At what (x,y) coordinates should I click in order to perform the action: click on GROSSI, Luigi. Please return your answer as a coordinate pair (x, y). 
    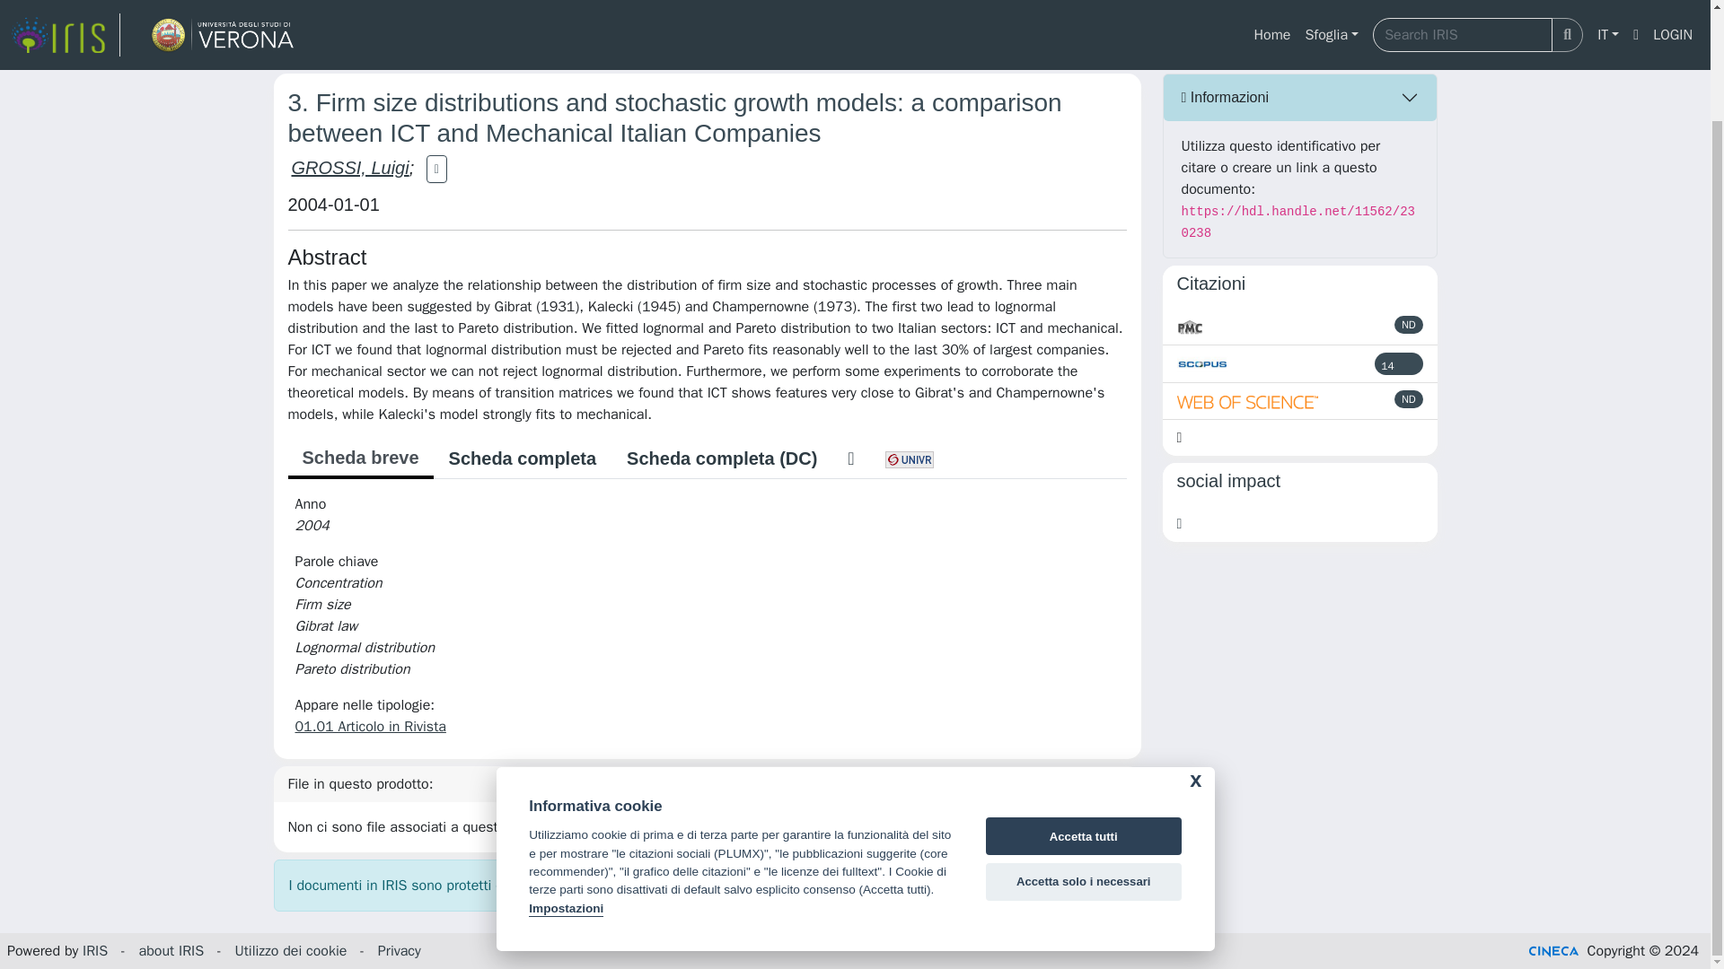
    Looking at the image, I should click on (350, 167).